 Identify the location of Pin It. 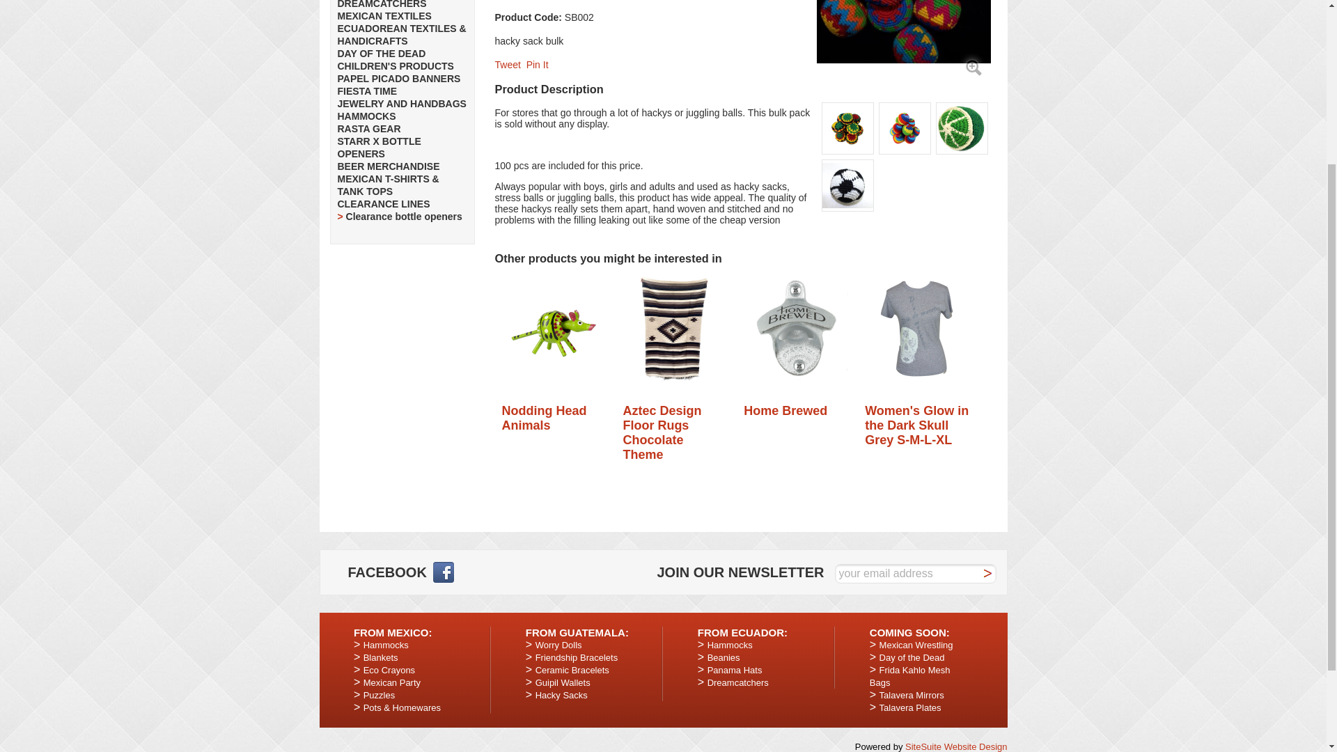
(538, 65).